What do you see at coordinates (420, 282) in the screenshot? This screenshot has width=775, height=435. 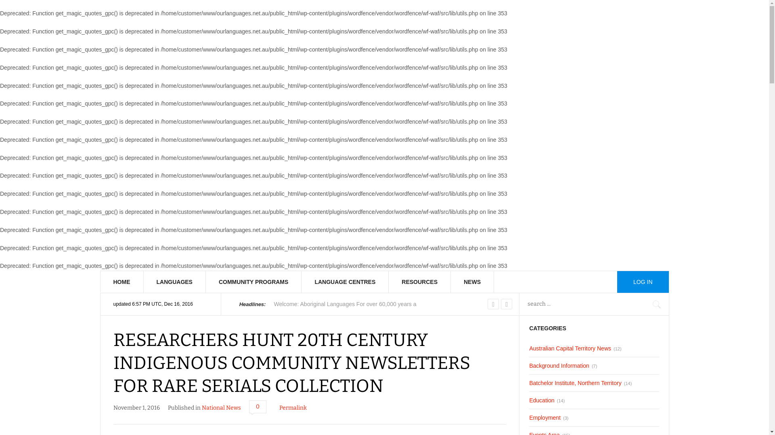 I see `RESOURCES` at bounding box center [420, 282].